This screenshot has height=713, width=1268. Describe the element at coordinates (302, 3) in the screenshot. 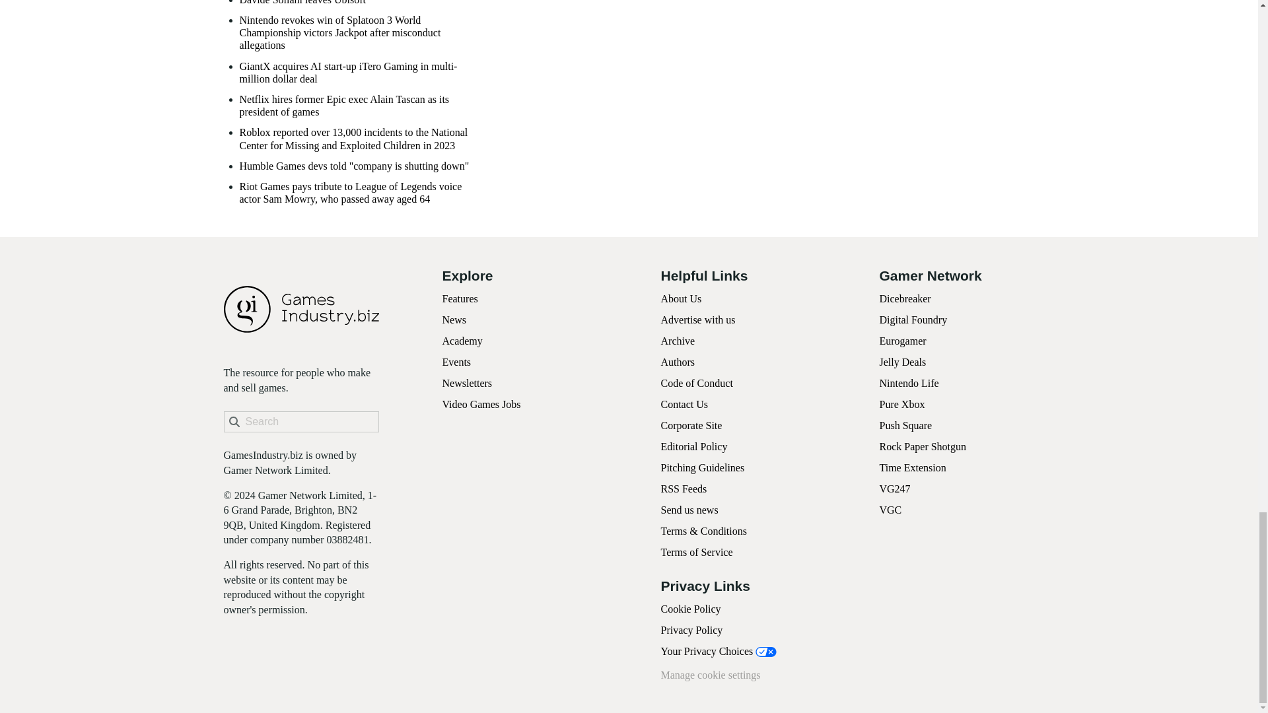

I see `Davide Soliani leaves Ubisoft` at that location.